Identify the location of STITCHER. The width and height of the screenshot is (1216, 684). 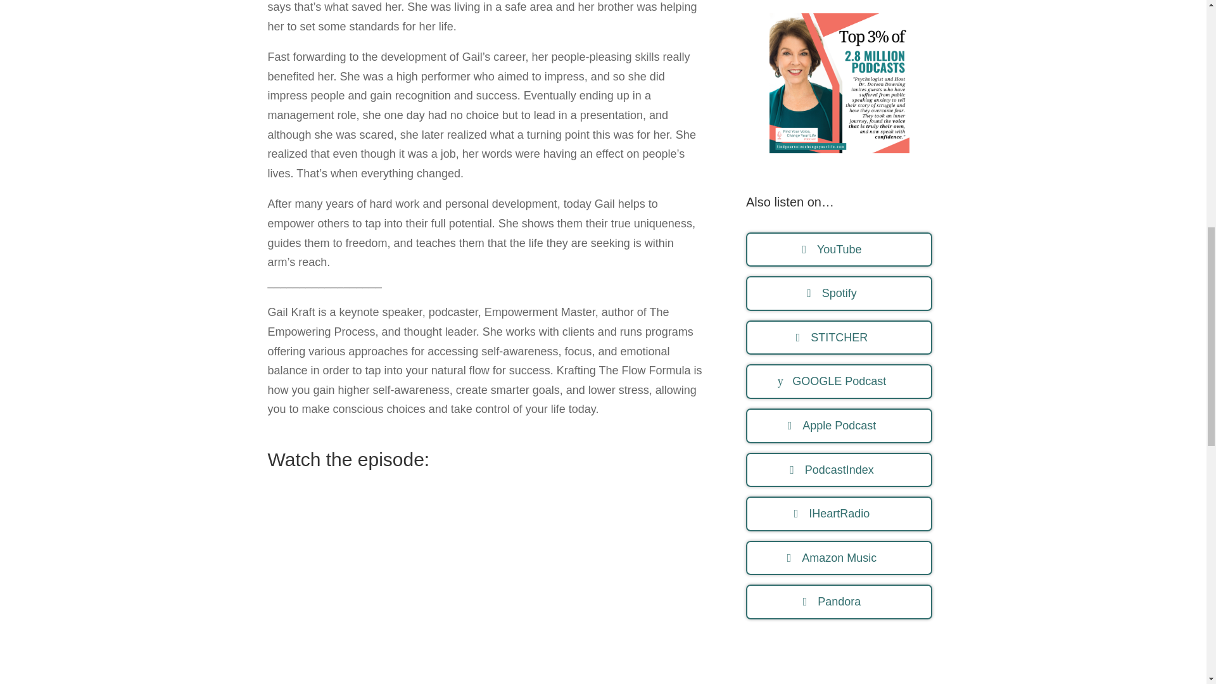
(839, 338).